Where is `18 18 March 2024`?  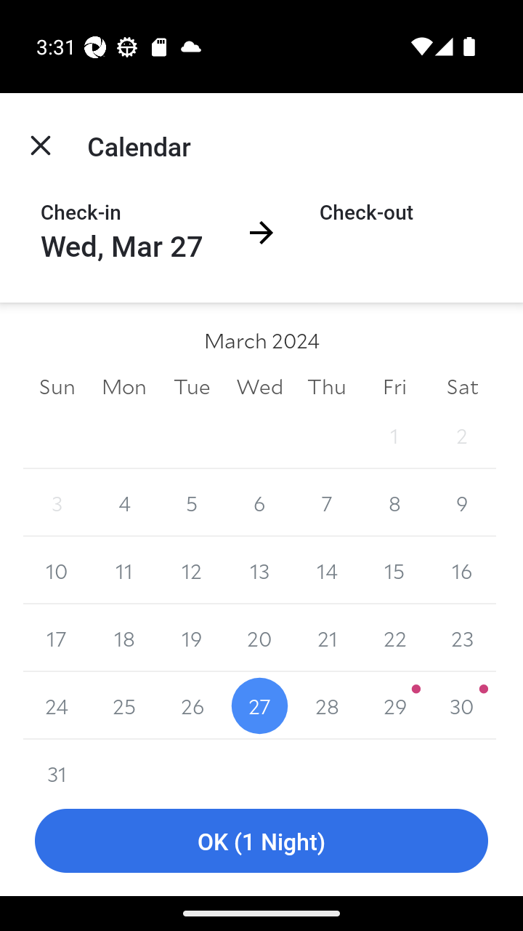 18 18 March 2024 is located at coordinates (125, 638).